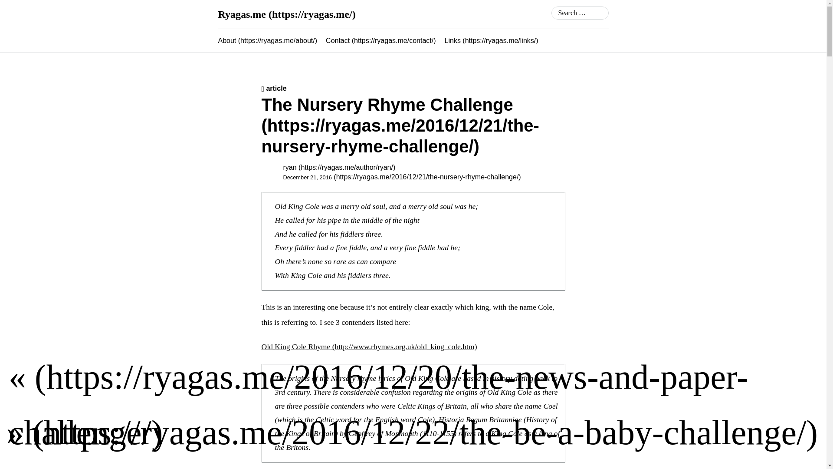  I want to click on Old King Cole Rhyme, so click(369, 347).